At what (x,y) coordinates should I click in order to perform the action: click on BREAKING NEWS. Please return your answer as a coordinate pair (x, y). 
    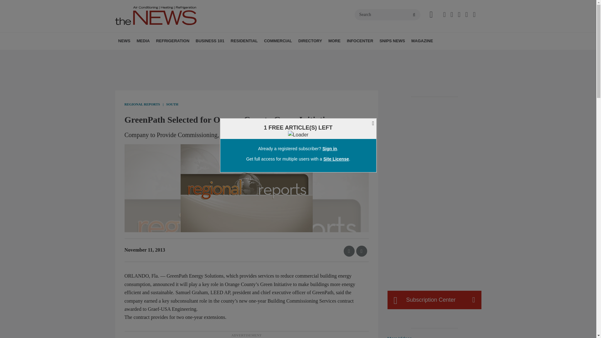
    Looking at the image, I should click on (154, 55).